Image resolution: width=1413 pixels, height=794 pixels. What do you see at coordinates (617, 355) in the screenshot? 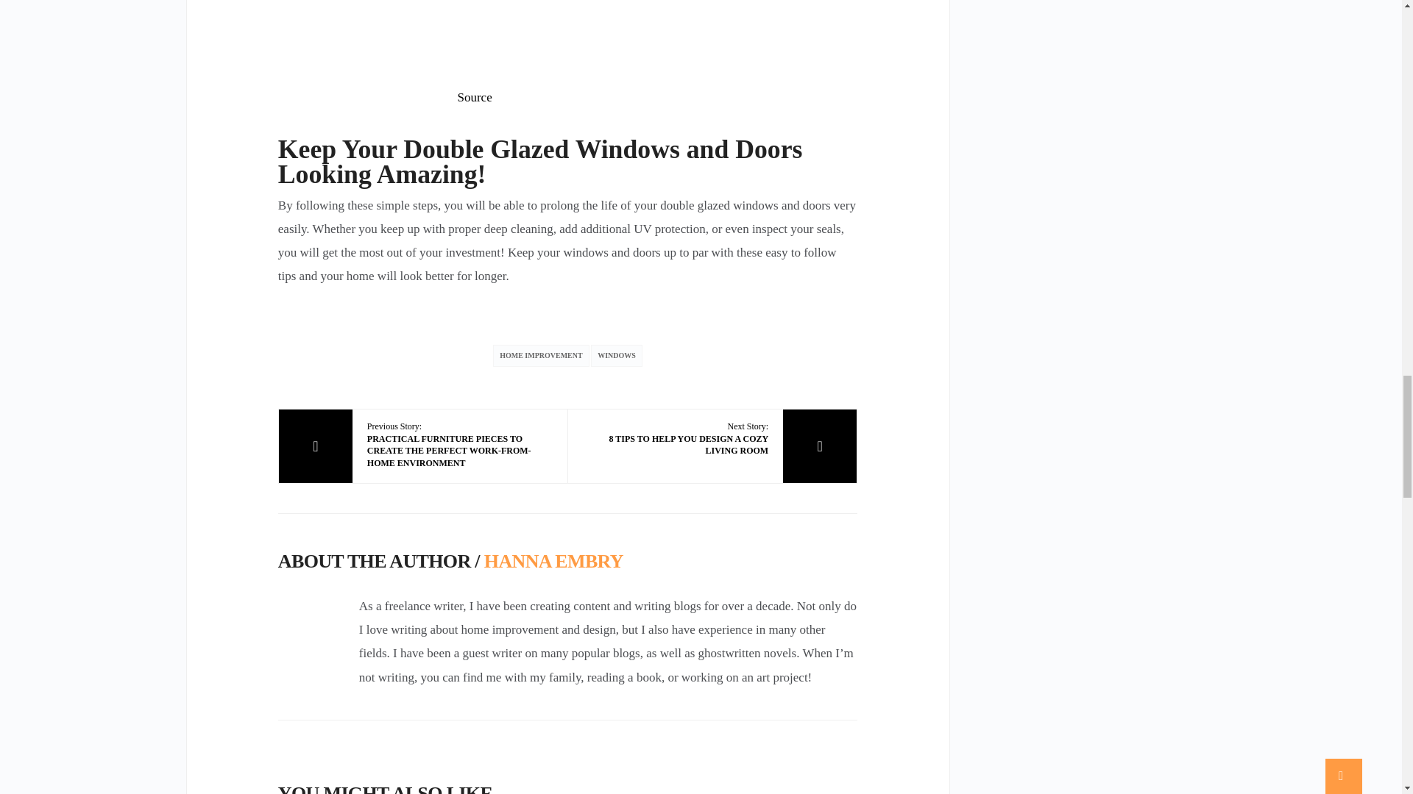
I see `WINDOWS` at bounding box center [617, 355].